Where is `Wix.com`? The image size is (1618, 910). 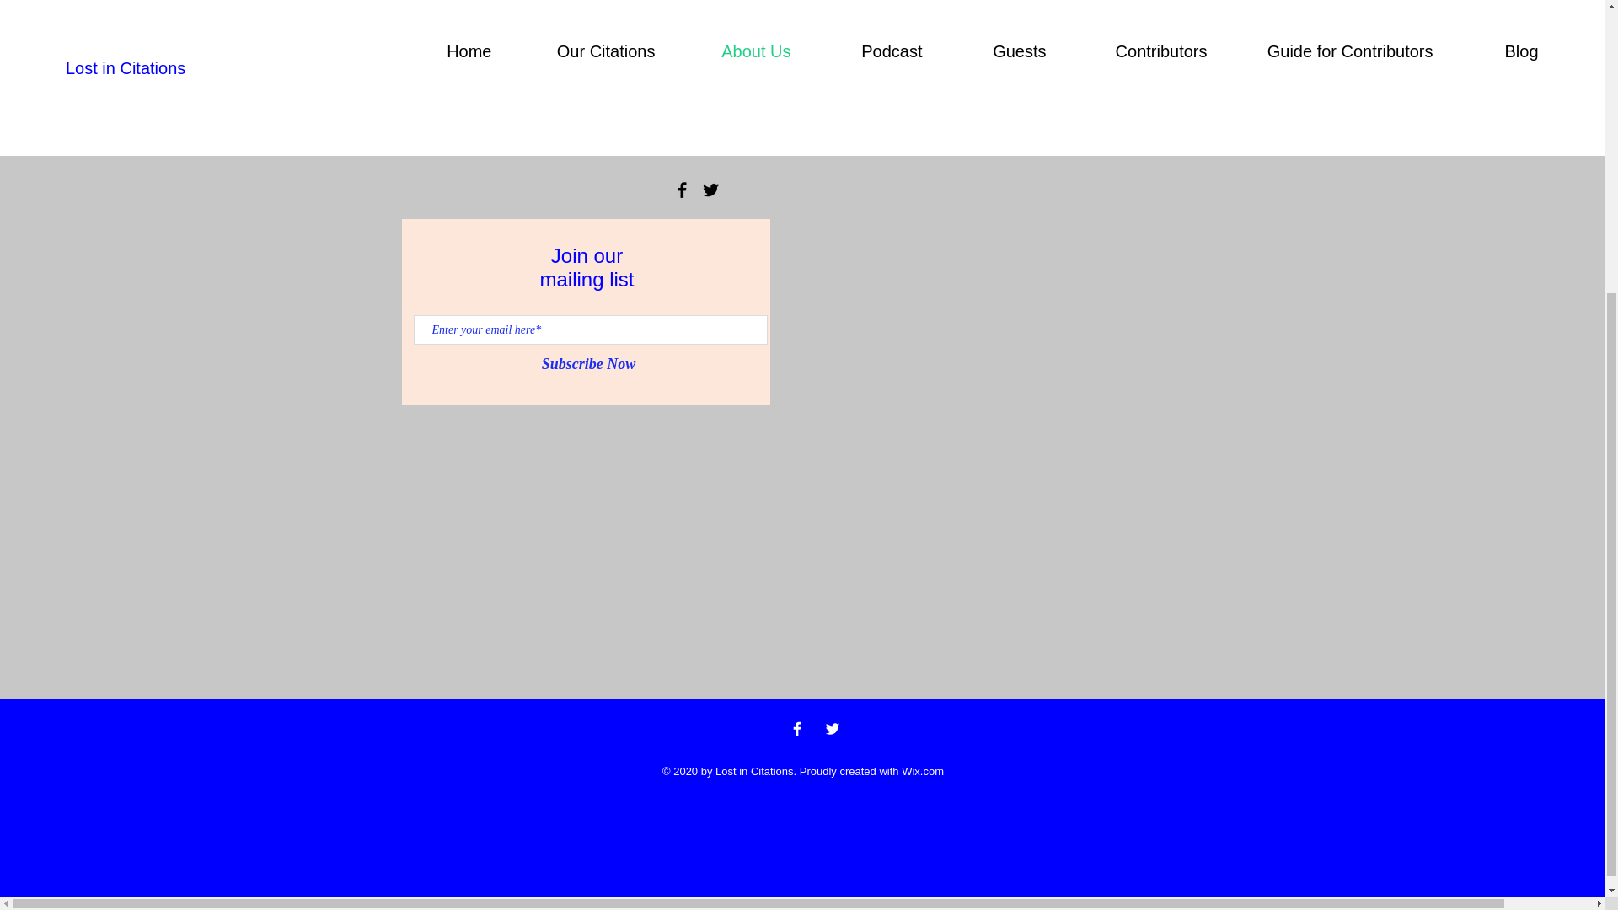 Wix.com is located at coordinates (922, 772).